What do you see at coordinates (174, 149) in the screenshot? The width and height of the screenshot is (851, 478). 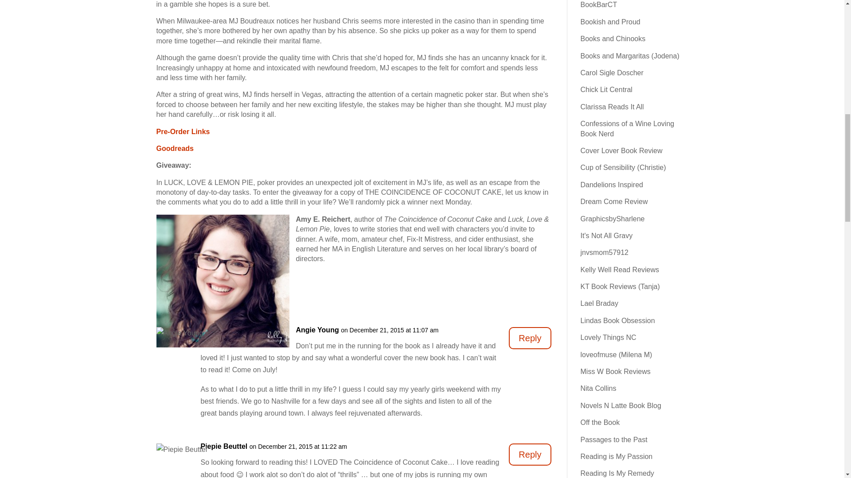 I see `Goodreads` at bounding box center [174, 149].